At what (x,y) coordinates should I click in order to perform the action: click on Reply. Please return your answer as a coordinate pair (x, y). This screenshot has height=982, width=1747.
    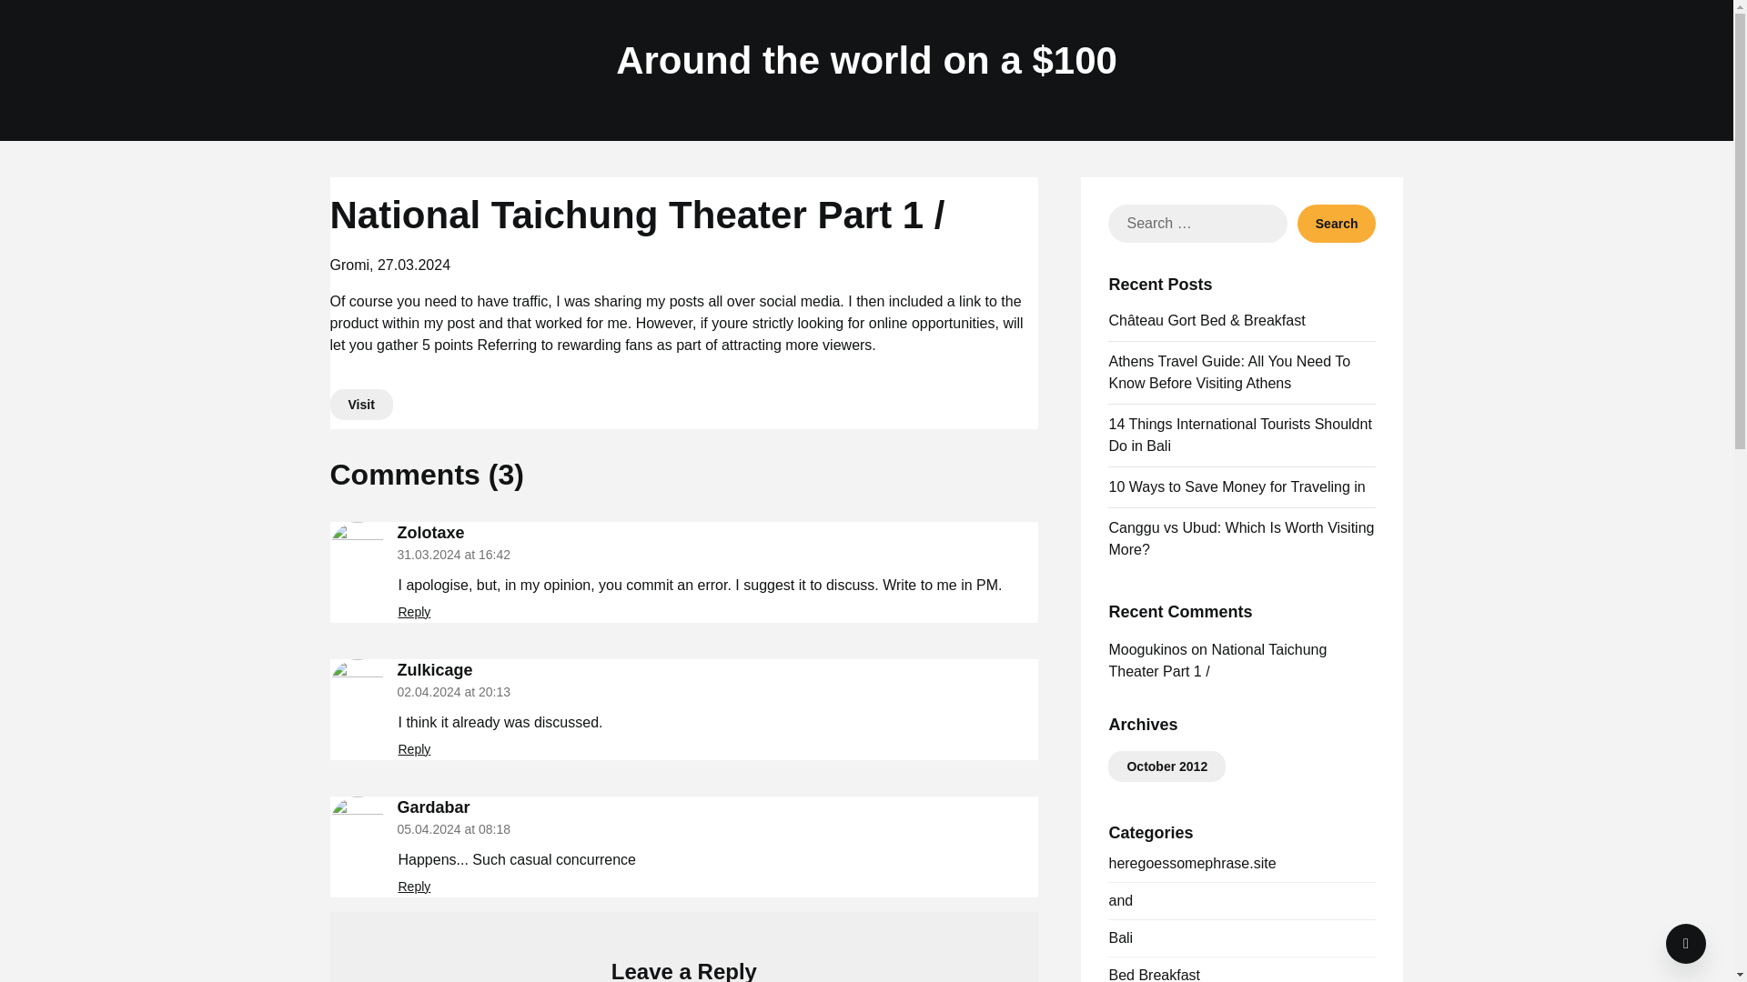
    Looking at the image, I should click on (415, 886).